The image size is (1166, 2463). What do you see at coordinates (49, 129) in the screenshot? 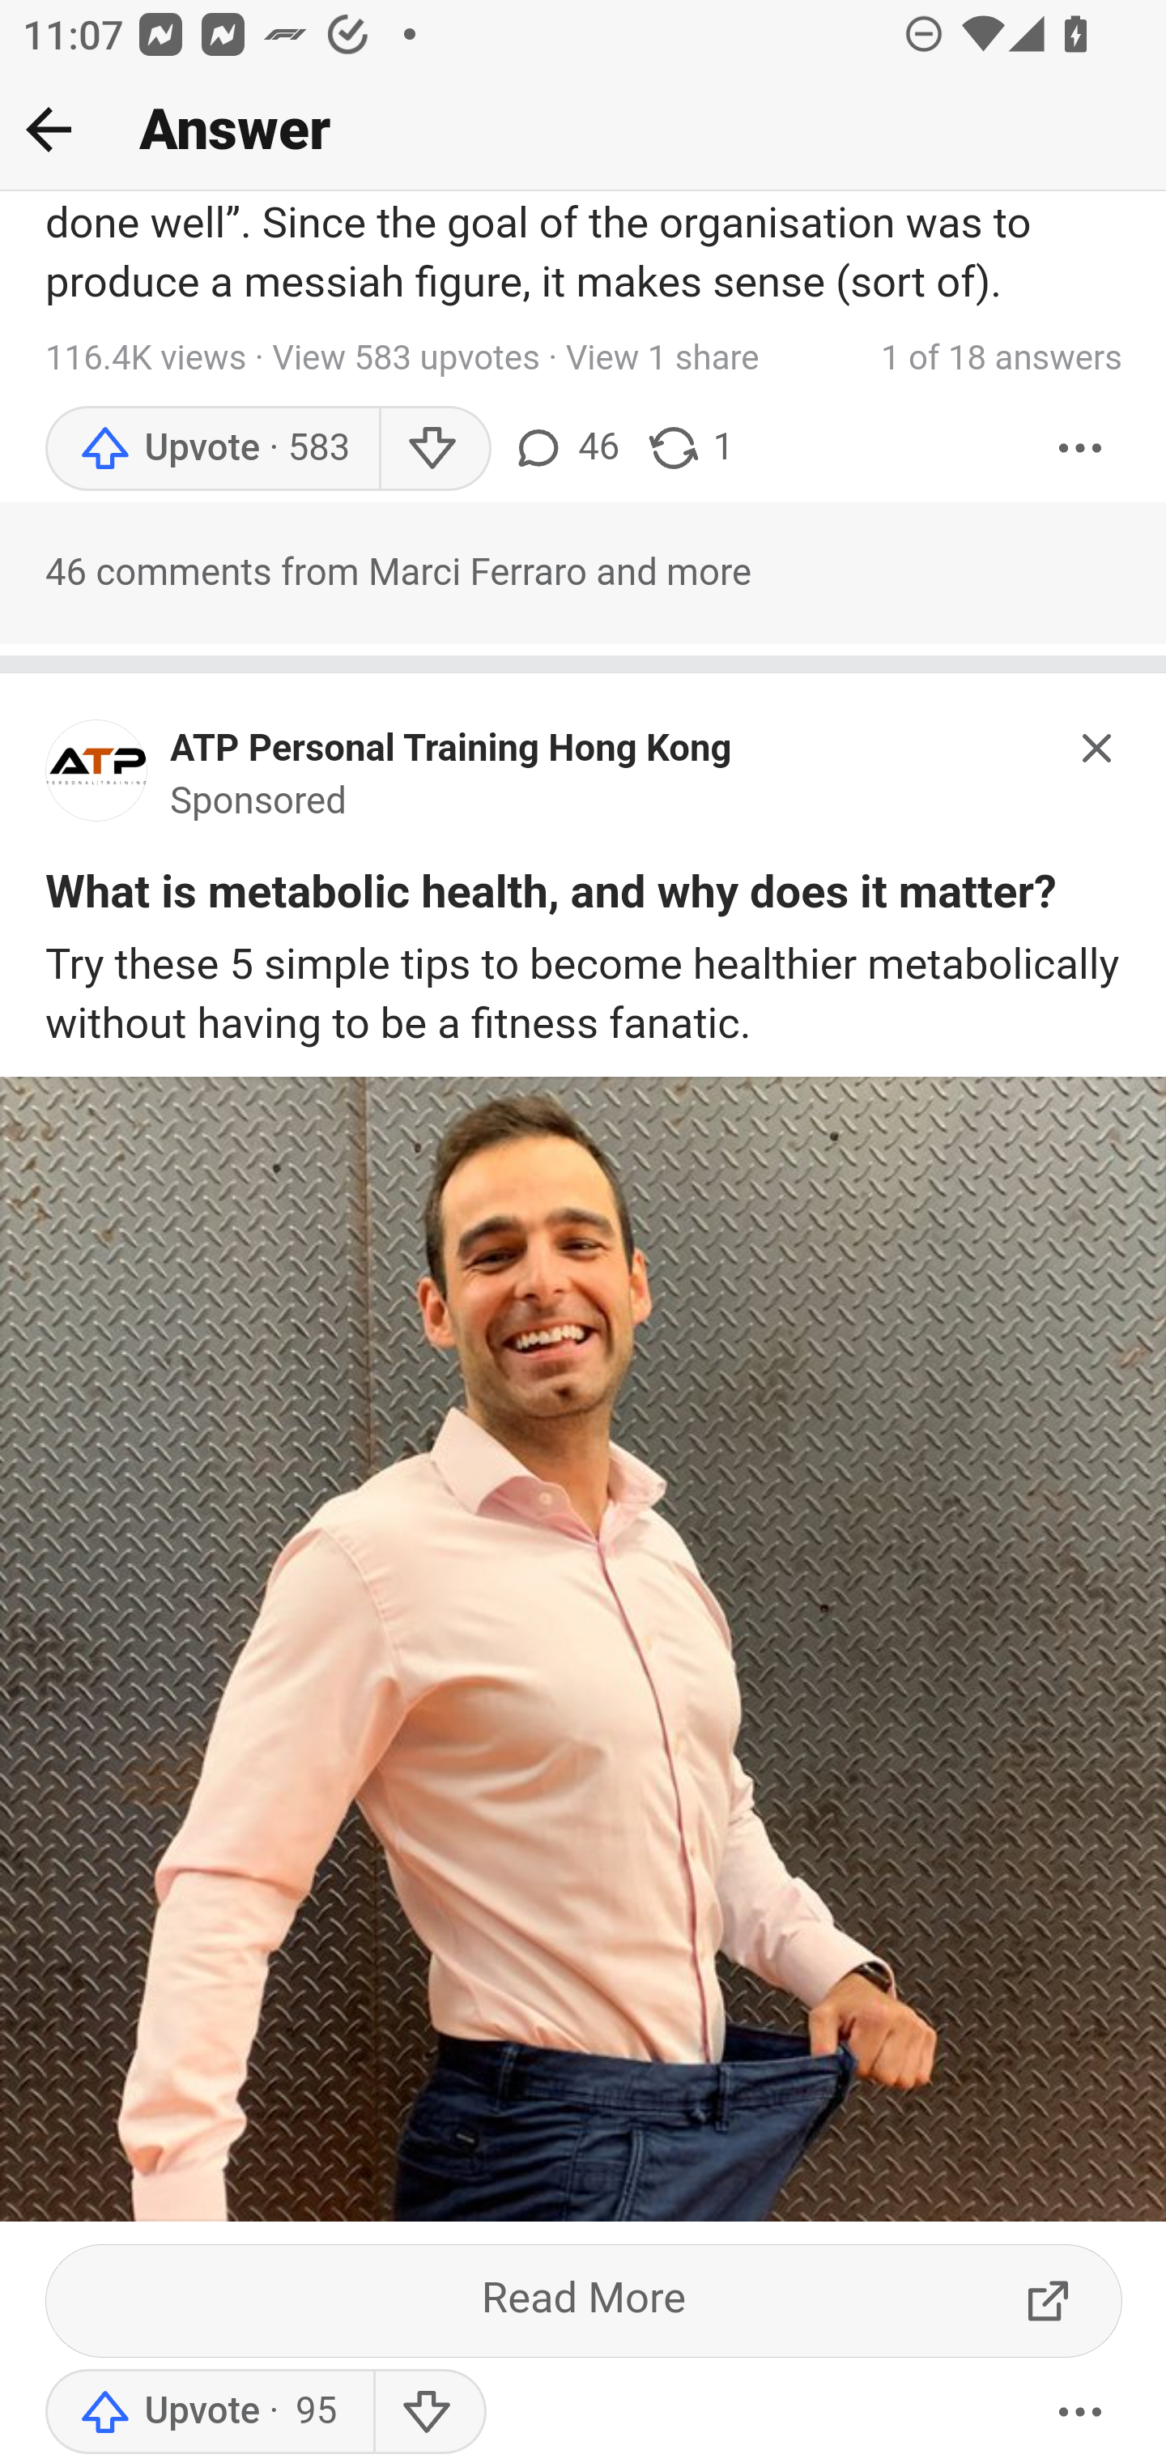
I see `Back` at bounding box center [49, 129].